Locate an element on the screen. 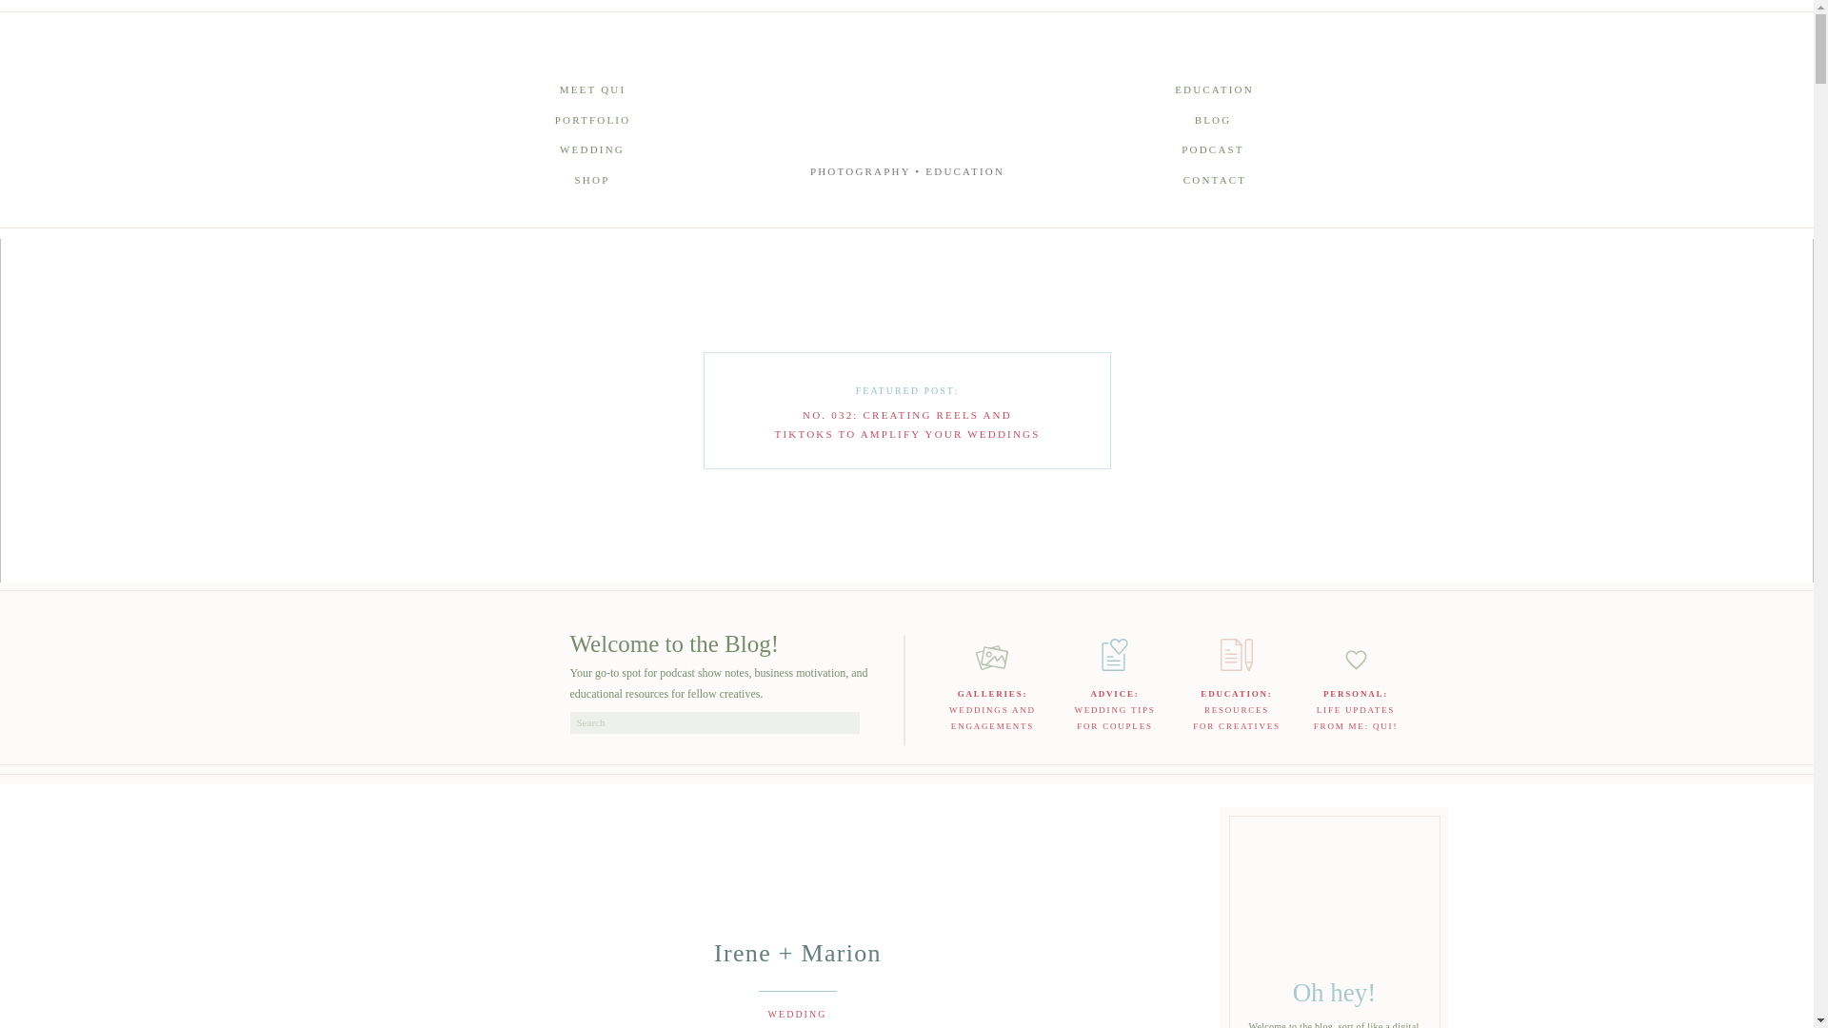  PORTFOLIO is located at coordinates (1355, 708).